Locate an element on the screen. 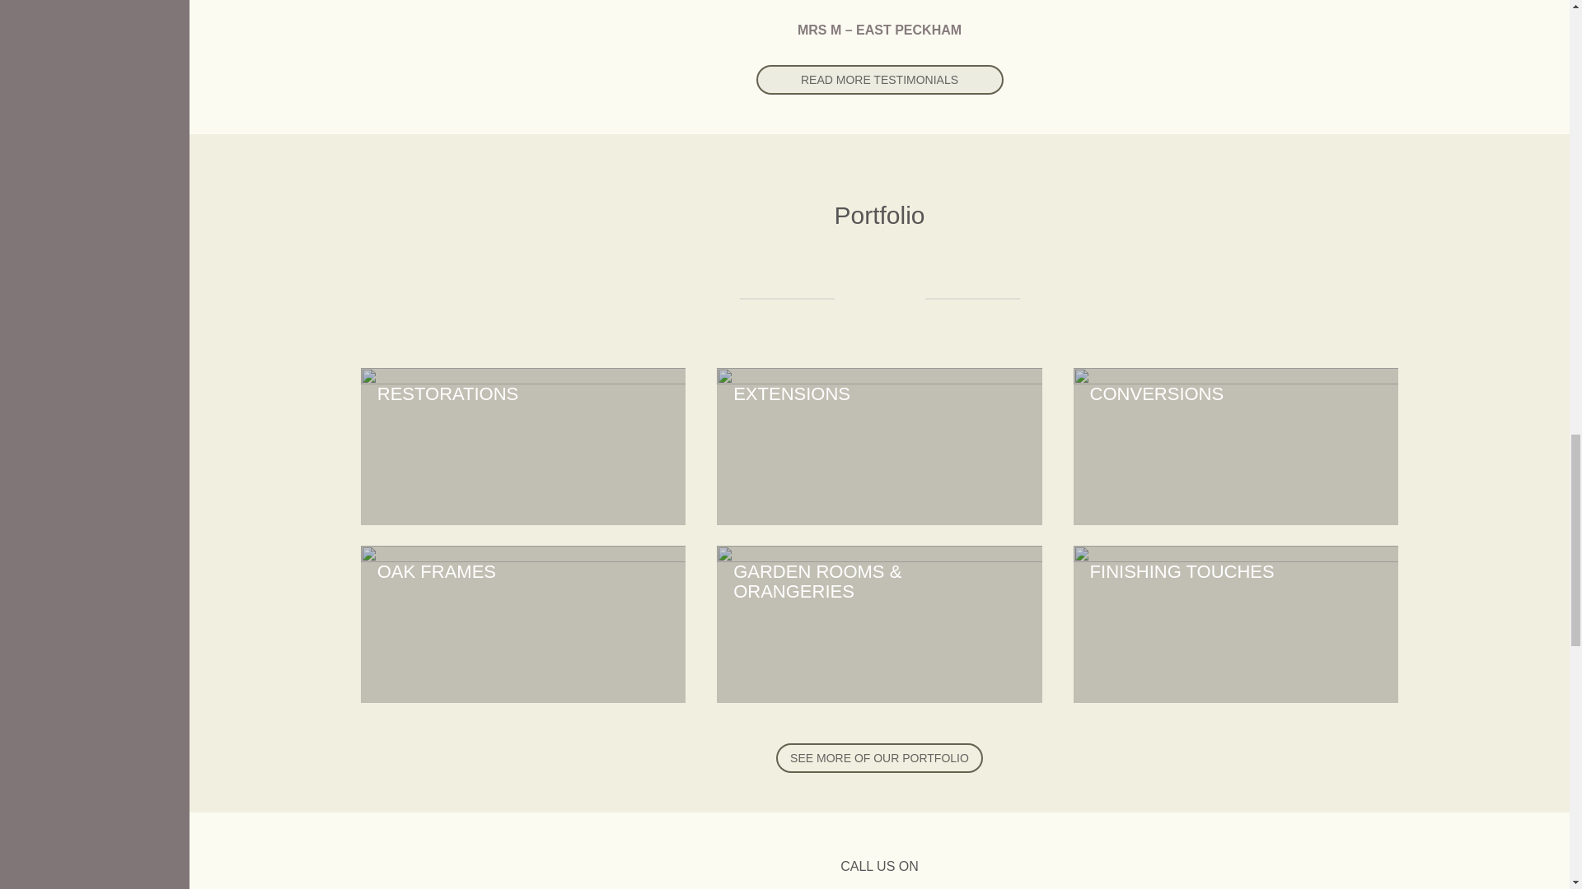  OAK FRAMES is located at coordinates (523, 624).